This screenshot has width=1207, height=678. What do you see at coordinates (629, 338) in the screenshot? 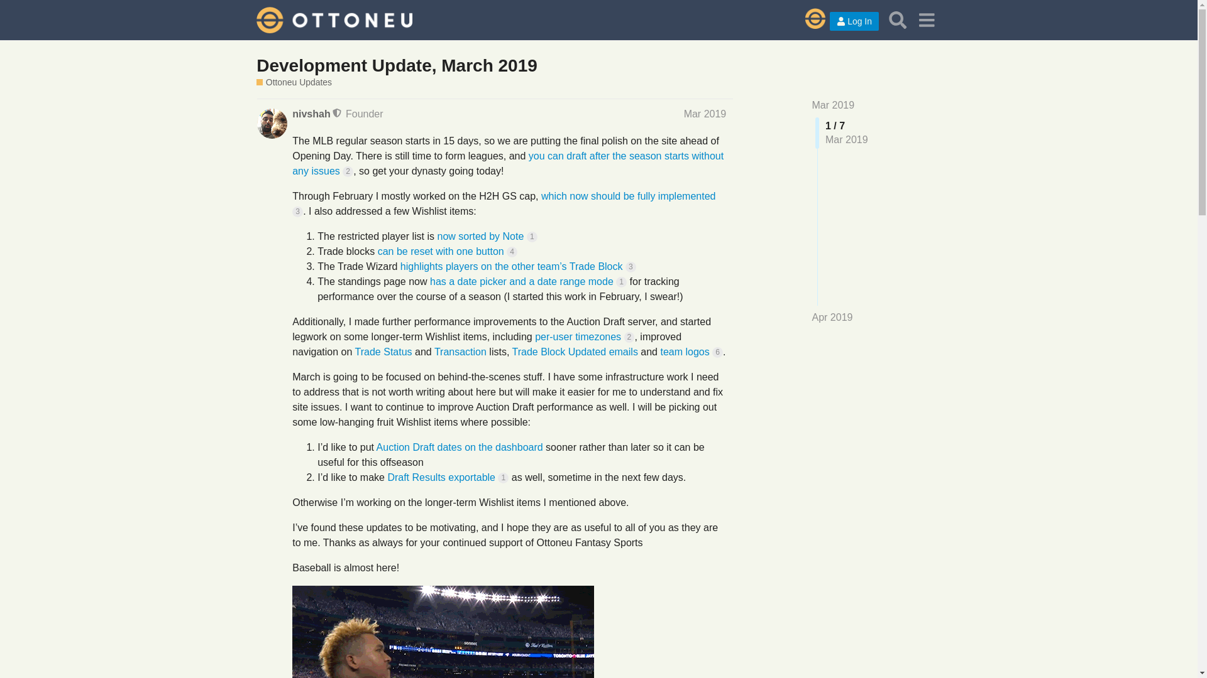
I see `2 clicks` at bounding box center [629, 338].